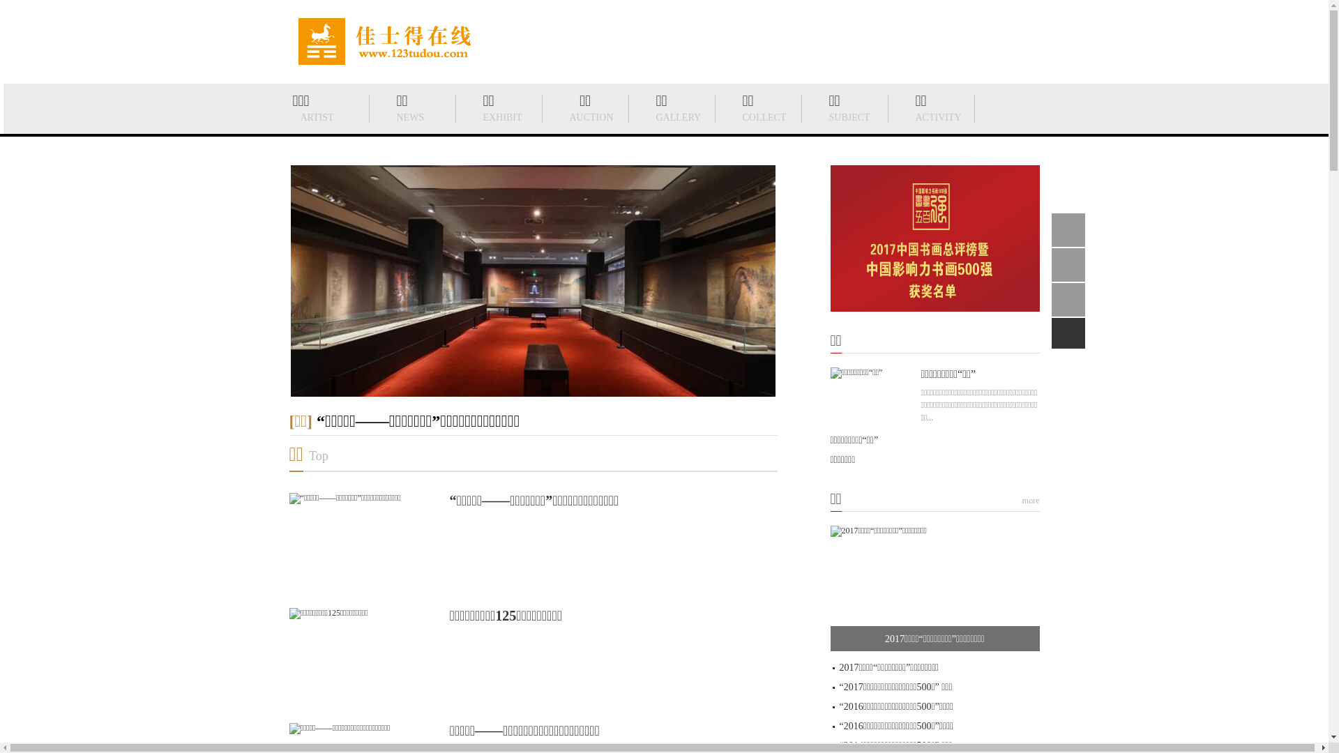 The height and width of the screenshot is (753, 1339). What do you see at coordinates (1074, 335) in the screenshot?
I see `gotop` at bounding box center [1074, 335].